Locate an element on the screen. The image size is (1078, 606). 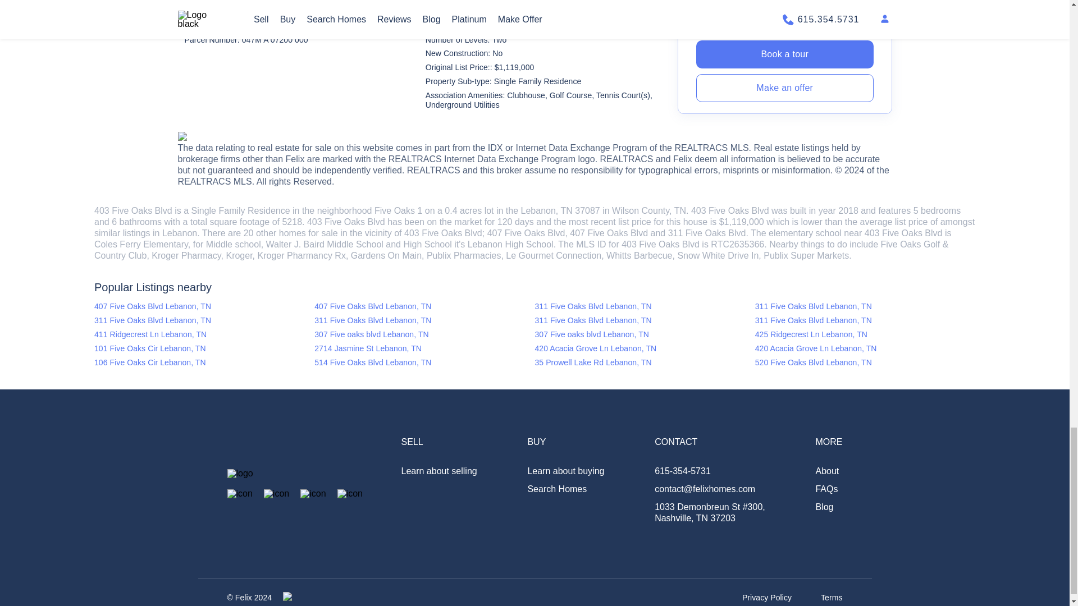
407 Five Oaks Blvd is located at coordinates (609, 233).